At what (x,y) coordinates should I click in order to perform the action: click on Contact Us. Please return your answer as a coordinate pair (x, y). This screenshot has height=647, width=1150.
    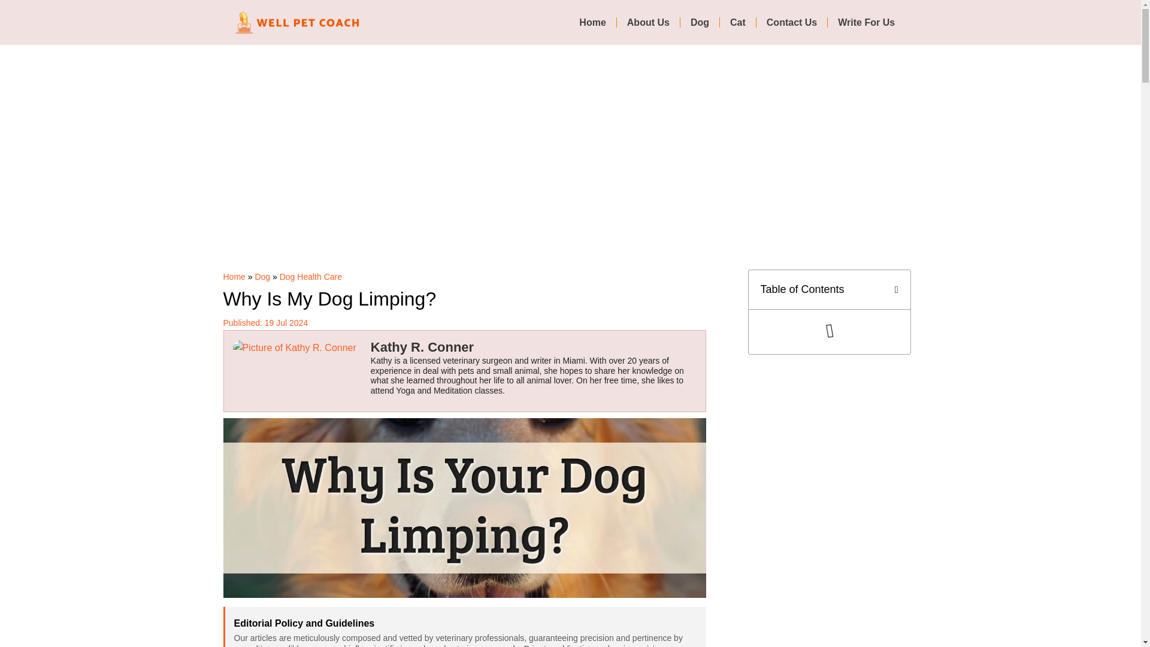
    Looking at the image, I should click on (792, 22).